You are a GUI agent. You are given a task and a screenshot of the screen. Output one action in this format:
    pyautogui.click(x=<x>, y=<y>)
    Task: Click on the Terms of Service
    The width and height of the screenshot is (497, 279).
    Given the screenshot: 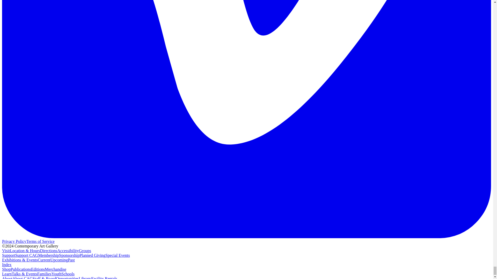 What is the action you would take?
    pyautogui.click(x=40, y=241)
    